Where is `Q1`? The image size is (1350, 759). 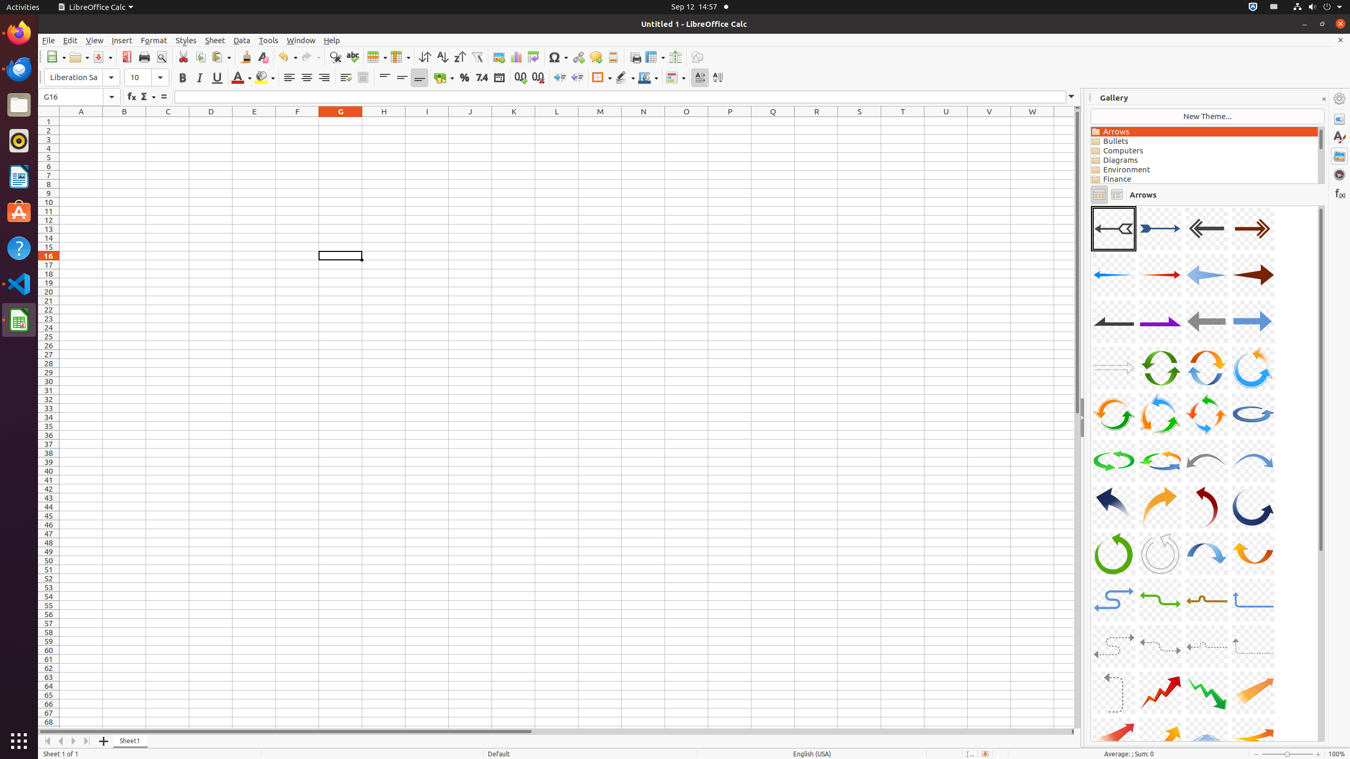 Q1 is located at coordinates (773, 121).